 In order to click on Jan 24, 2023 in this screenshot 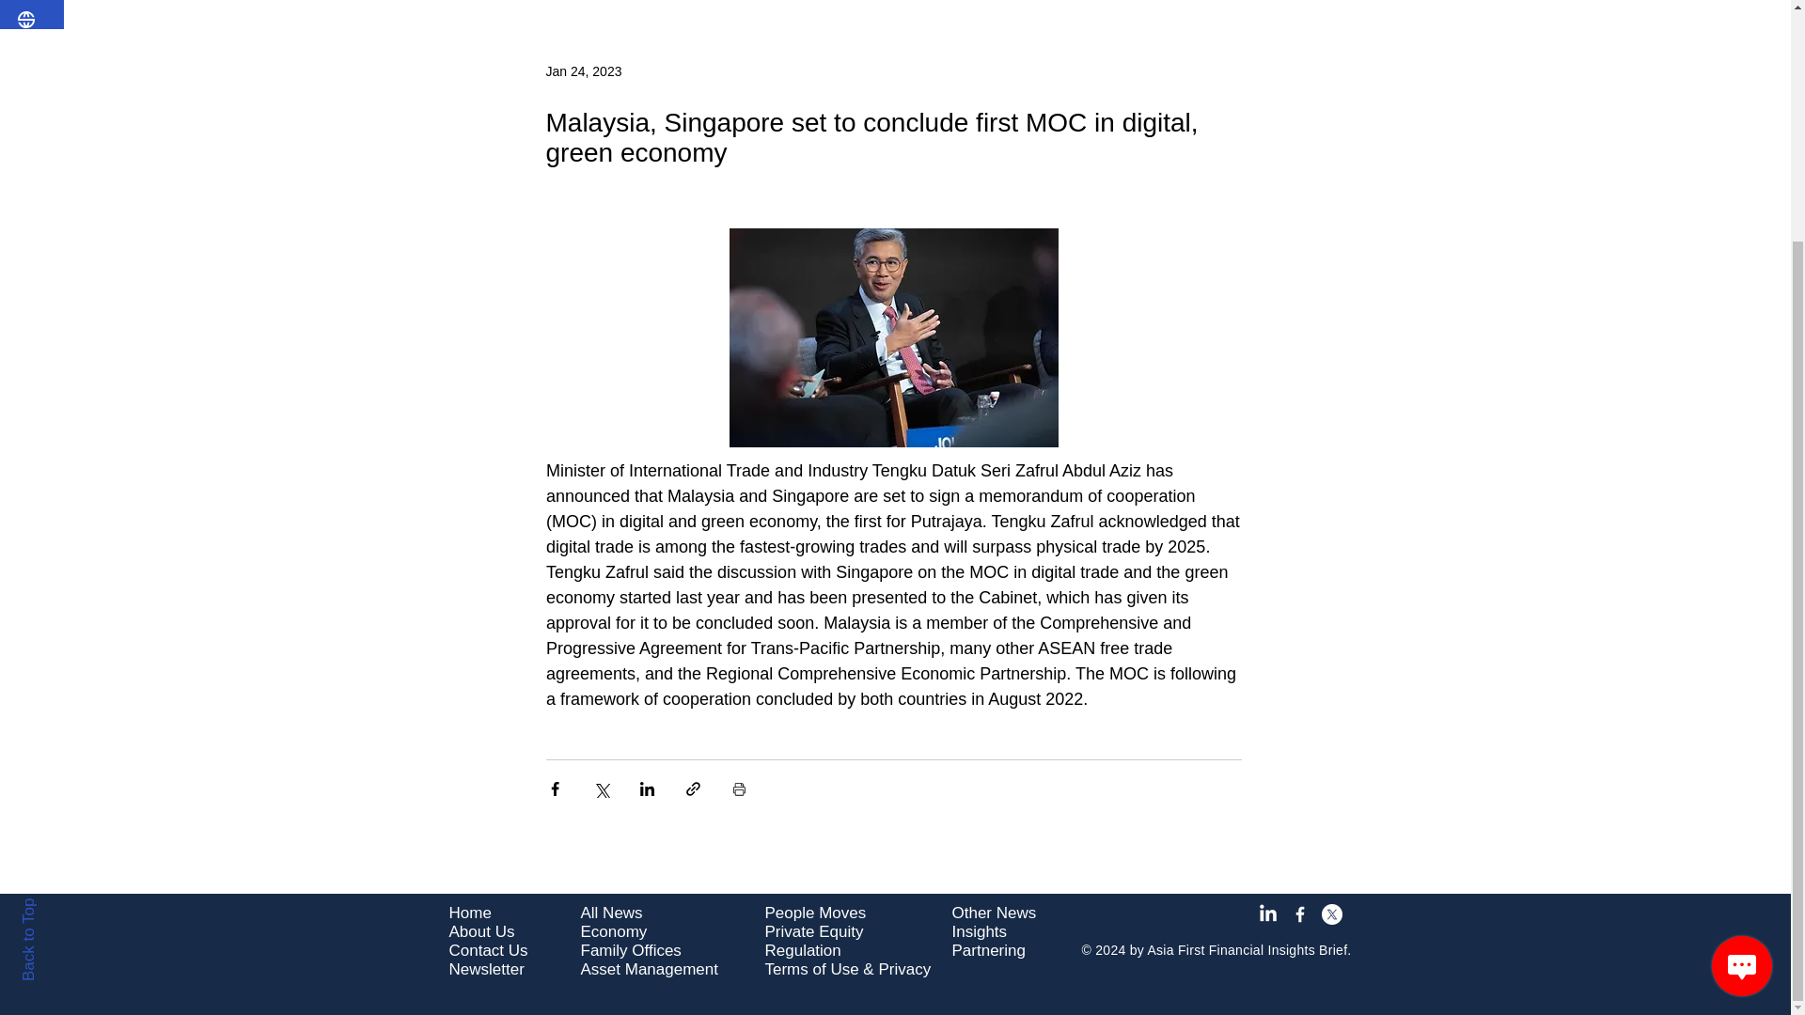, I will do `click(583, 70)`.